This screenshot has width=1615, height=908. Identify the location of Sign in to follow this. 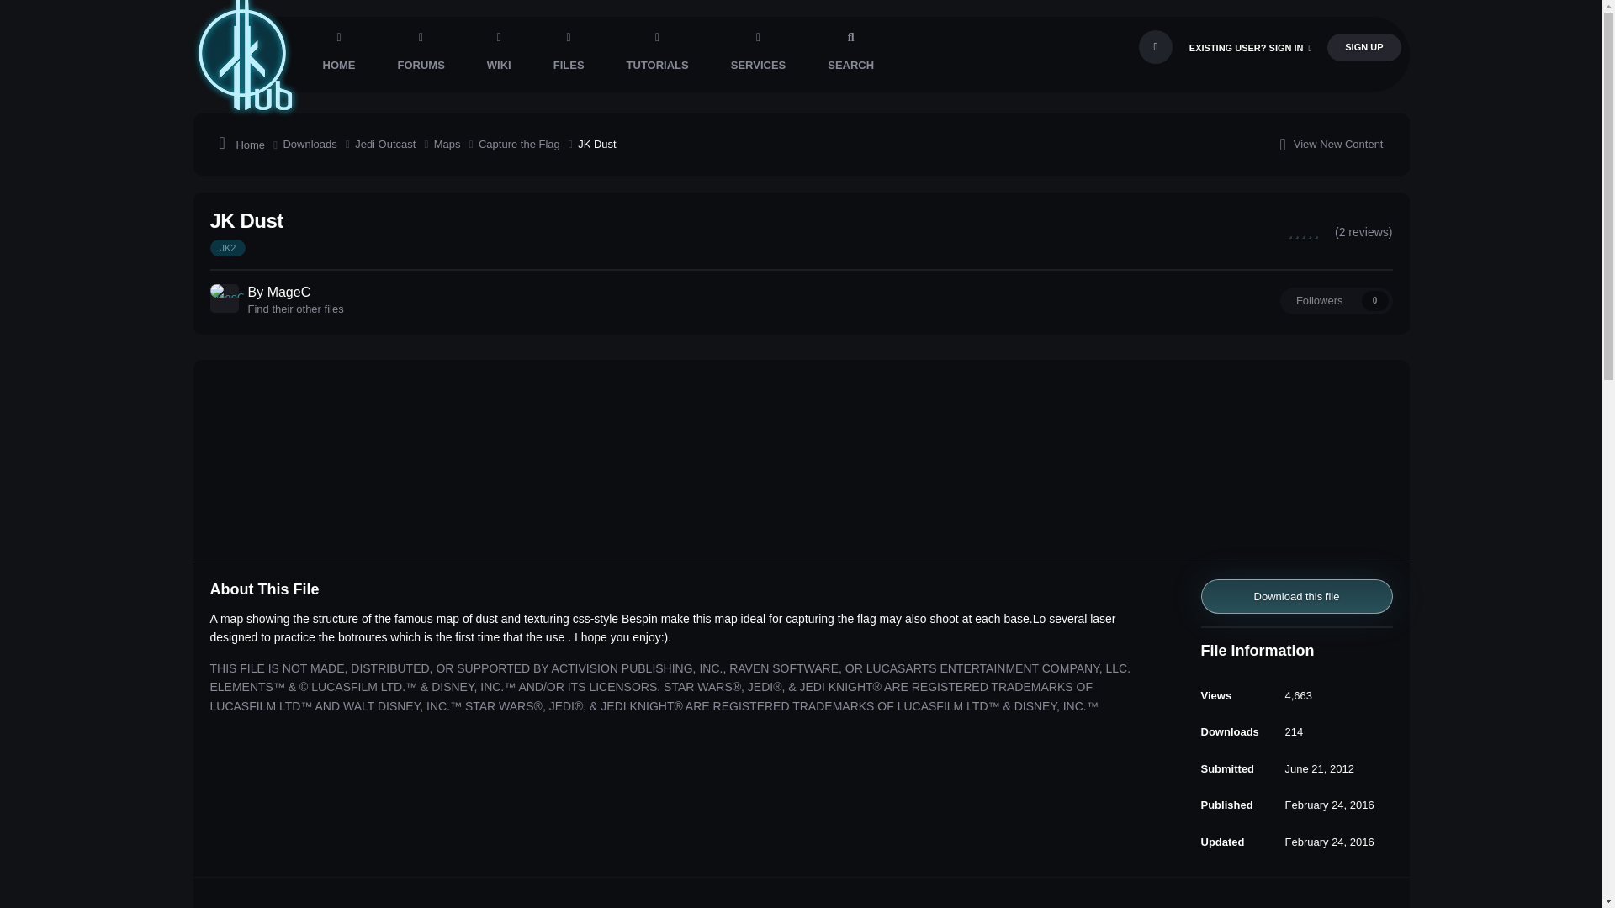
(1336, 301).